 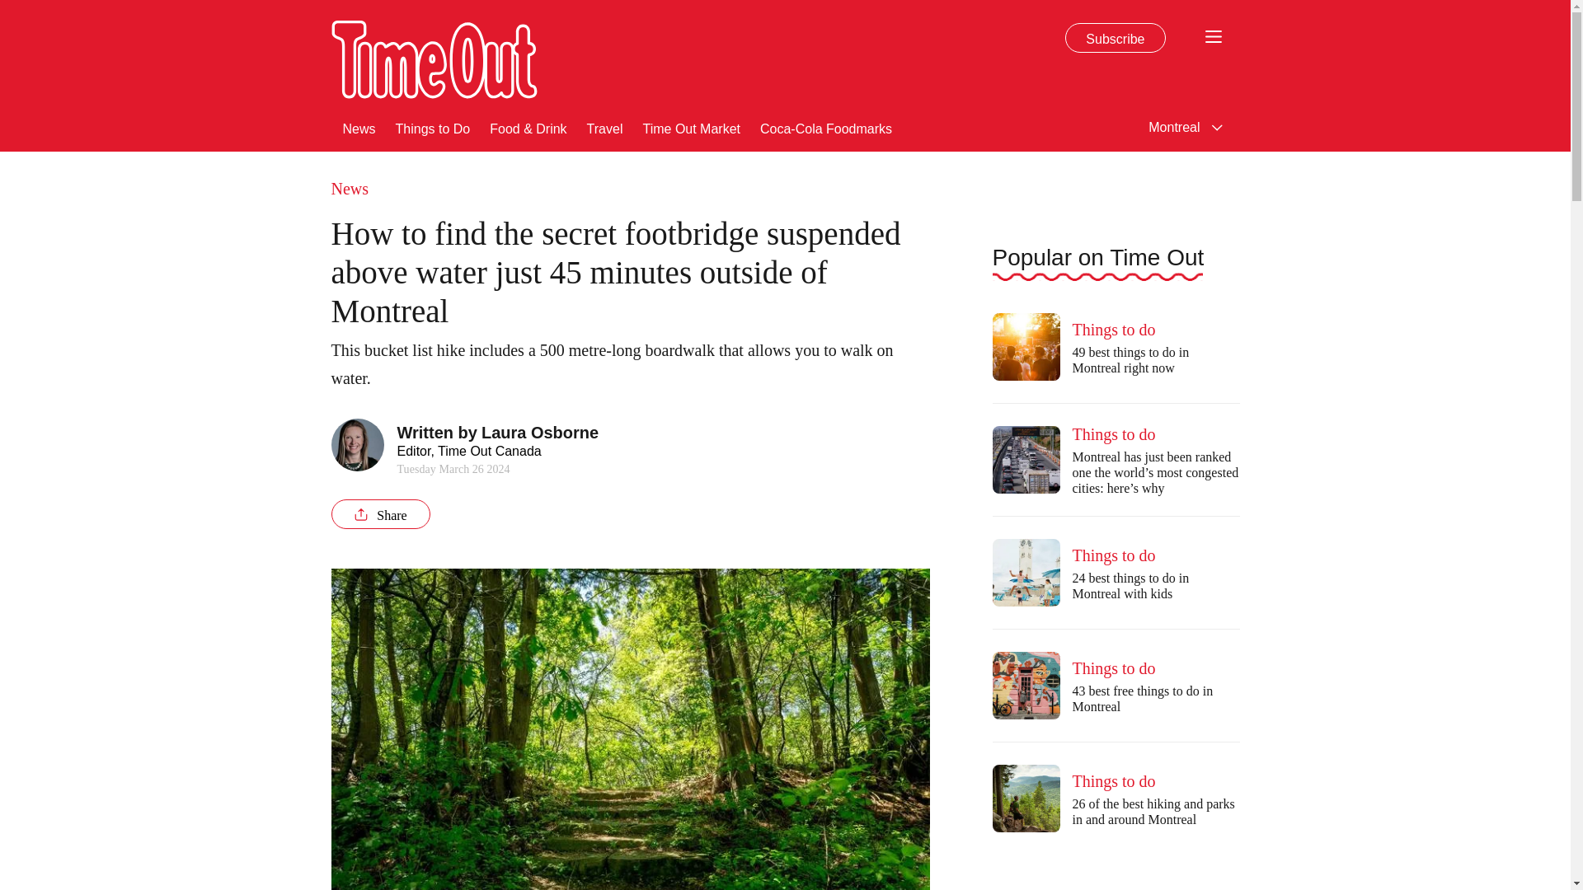 I want to click on 26 of the best hiking and parks in and around Montreal, so click(x=1026, y=798).